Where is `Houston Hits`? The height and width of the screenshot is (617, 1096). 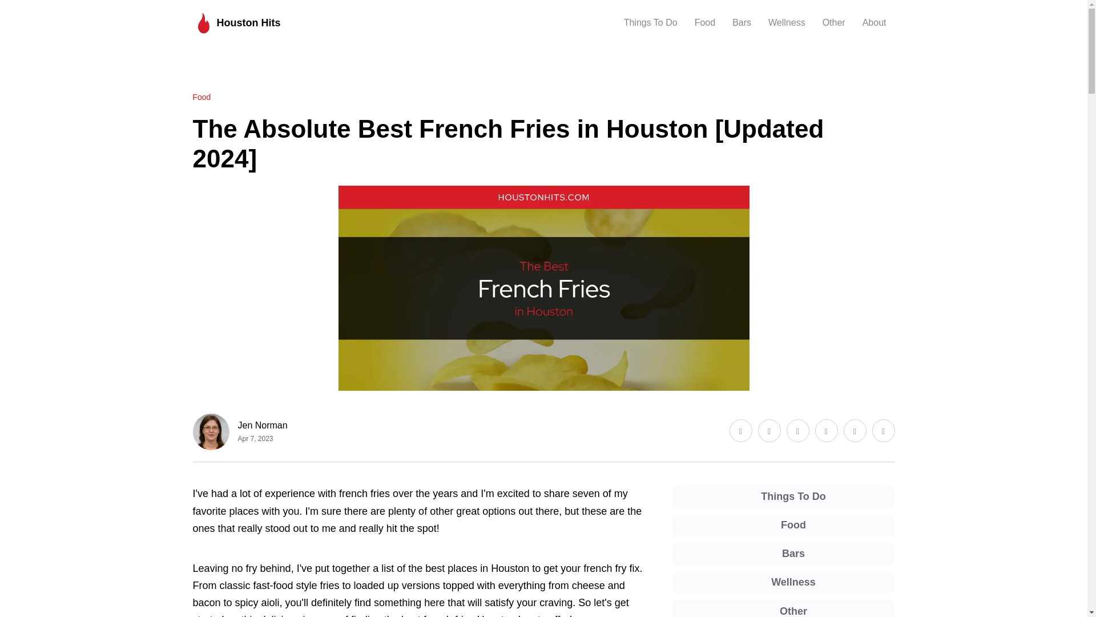
Houston Hits is located at coordinates (236, 23).